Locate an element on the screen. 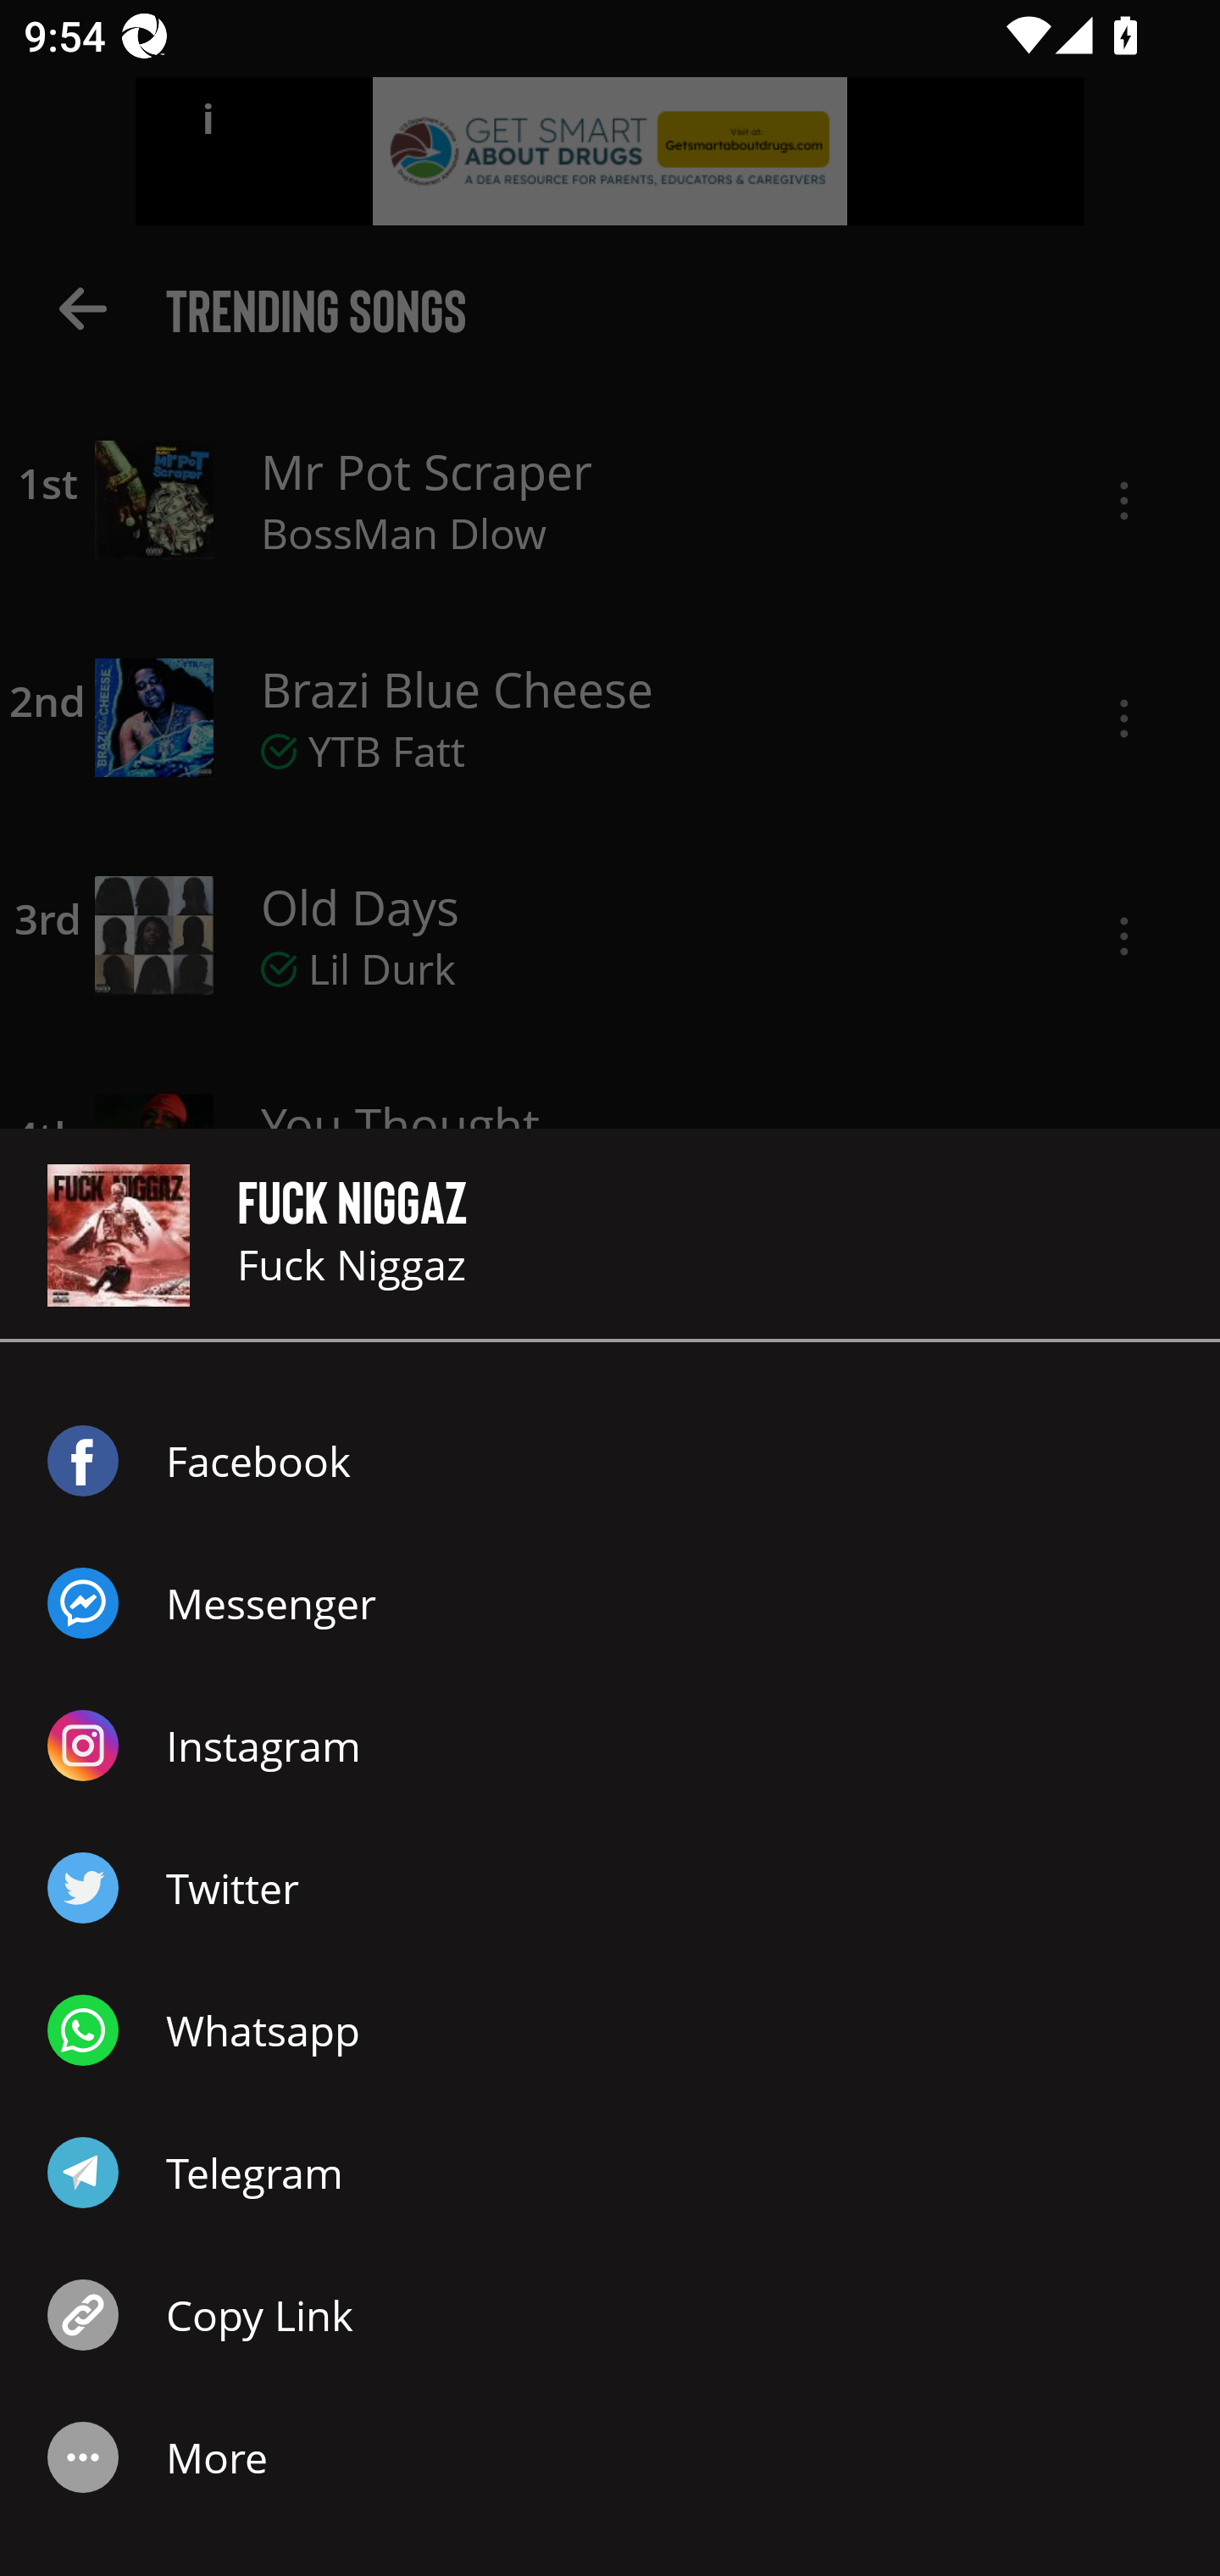 The image size is (1220, 2576). Instagram is located at coordinates (610, 1746).